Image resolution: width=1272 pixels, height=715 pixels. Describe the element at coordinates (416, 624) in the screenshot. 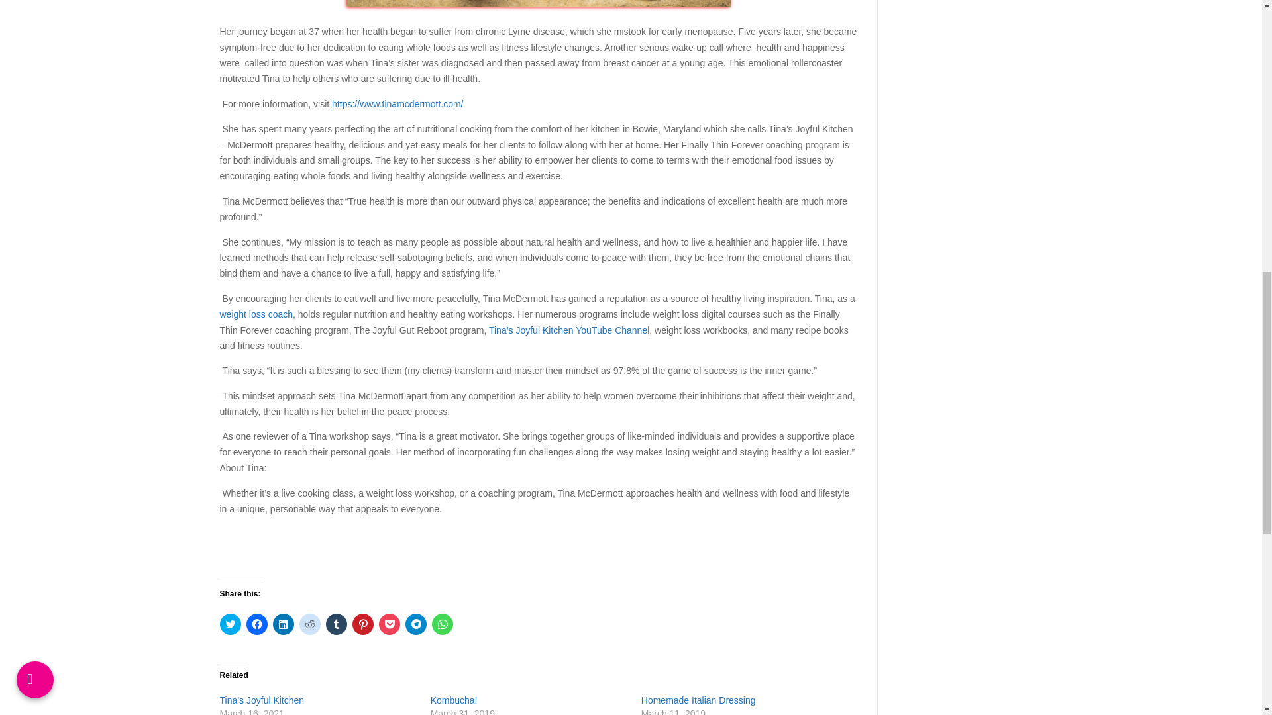

I see `Click to share on Telegram` at that location.